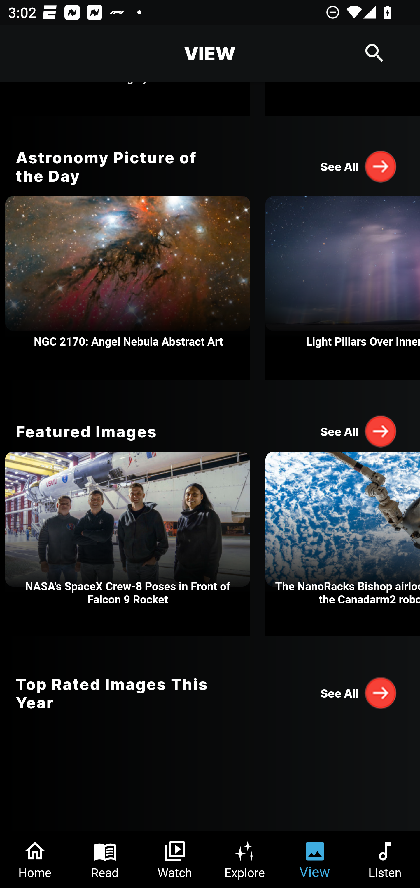  What do you see at coordinates (245, 859) in the screenshot?
I see `Explore
Tab 4 of 6` at bounding box center [245, 859].